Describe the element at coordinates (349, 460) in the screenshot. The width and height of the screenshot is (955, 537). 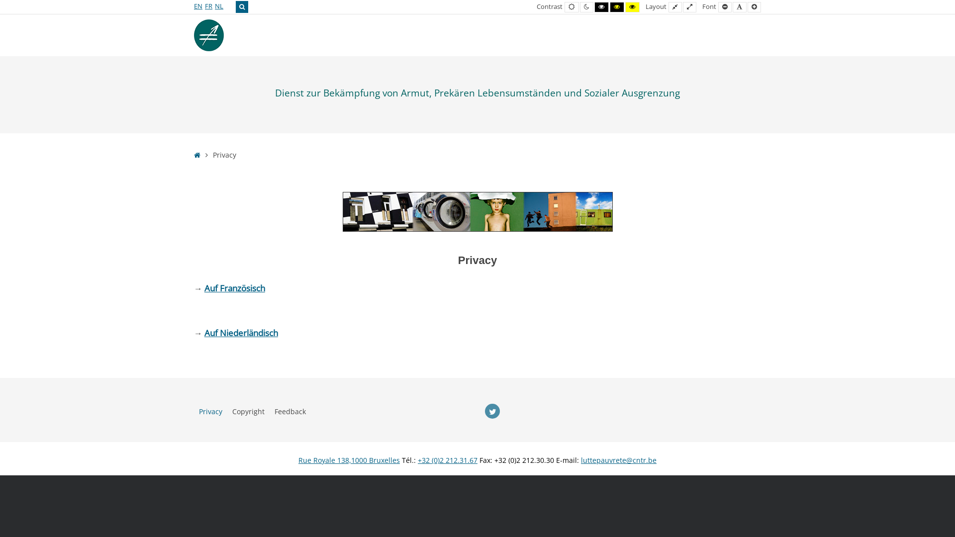
I see `Rue Royale 138,1000 Bruxelles` at that location.